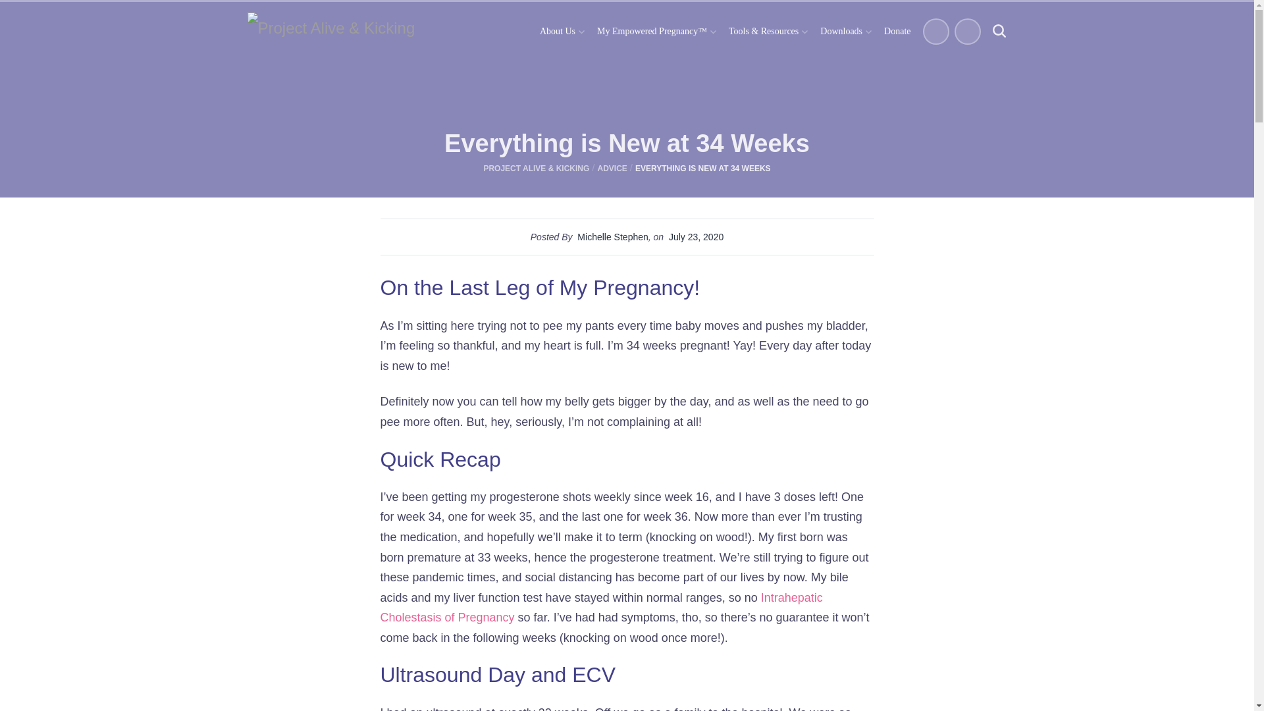 The height and width of the screenshot is (711, 1264). Describe the element at coordinates (612, 169) in the screenshot. I see `ADVICE` at that location.